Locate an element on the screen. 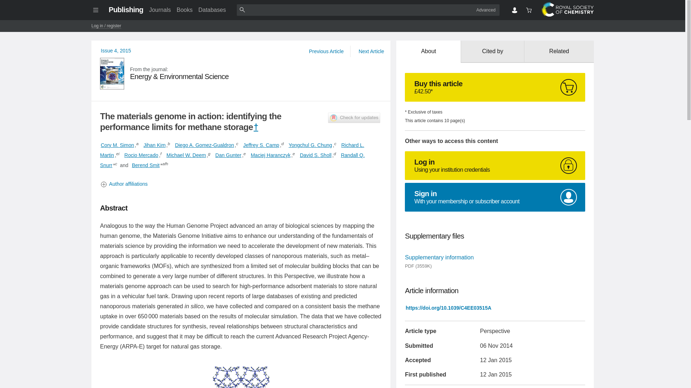 The image size is (691, 388). Diego A. Gomez-Gualdron is located at coordinates (204, 145).